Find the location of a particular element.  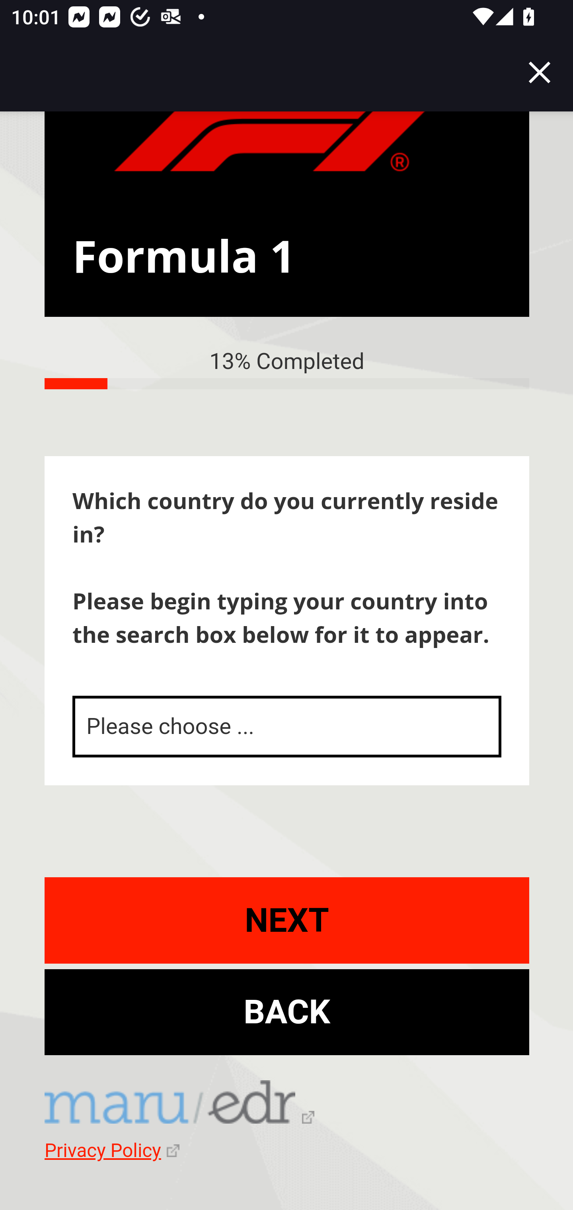

Privacy Policy  Privacy Policy    is located at coordinates (112, 1150).